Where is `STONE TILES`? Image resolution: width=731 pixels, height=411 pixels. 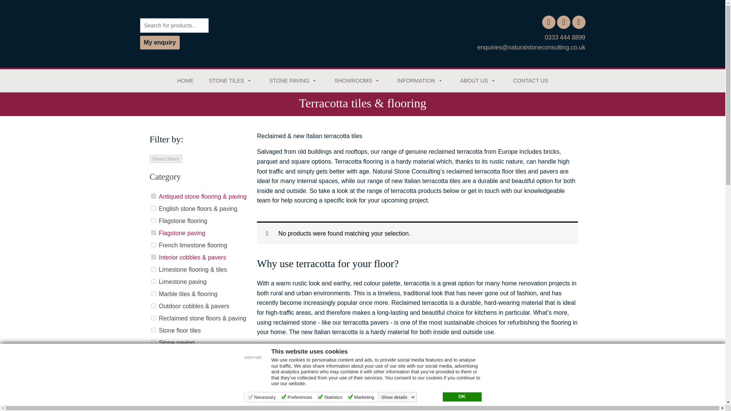 STONE TILES is located at coordinates (231, 81).